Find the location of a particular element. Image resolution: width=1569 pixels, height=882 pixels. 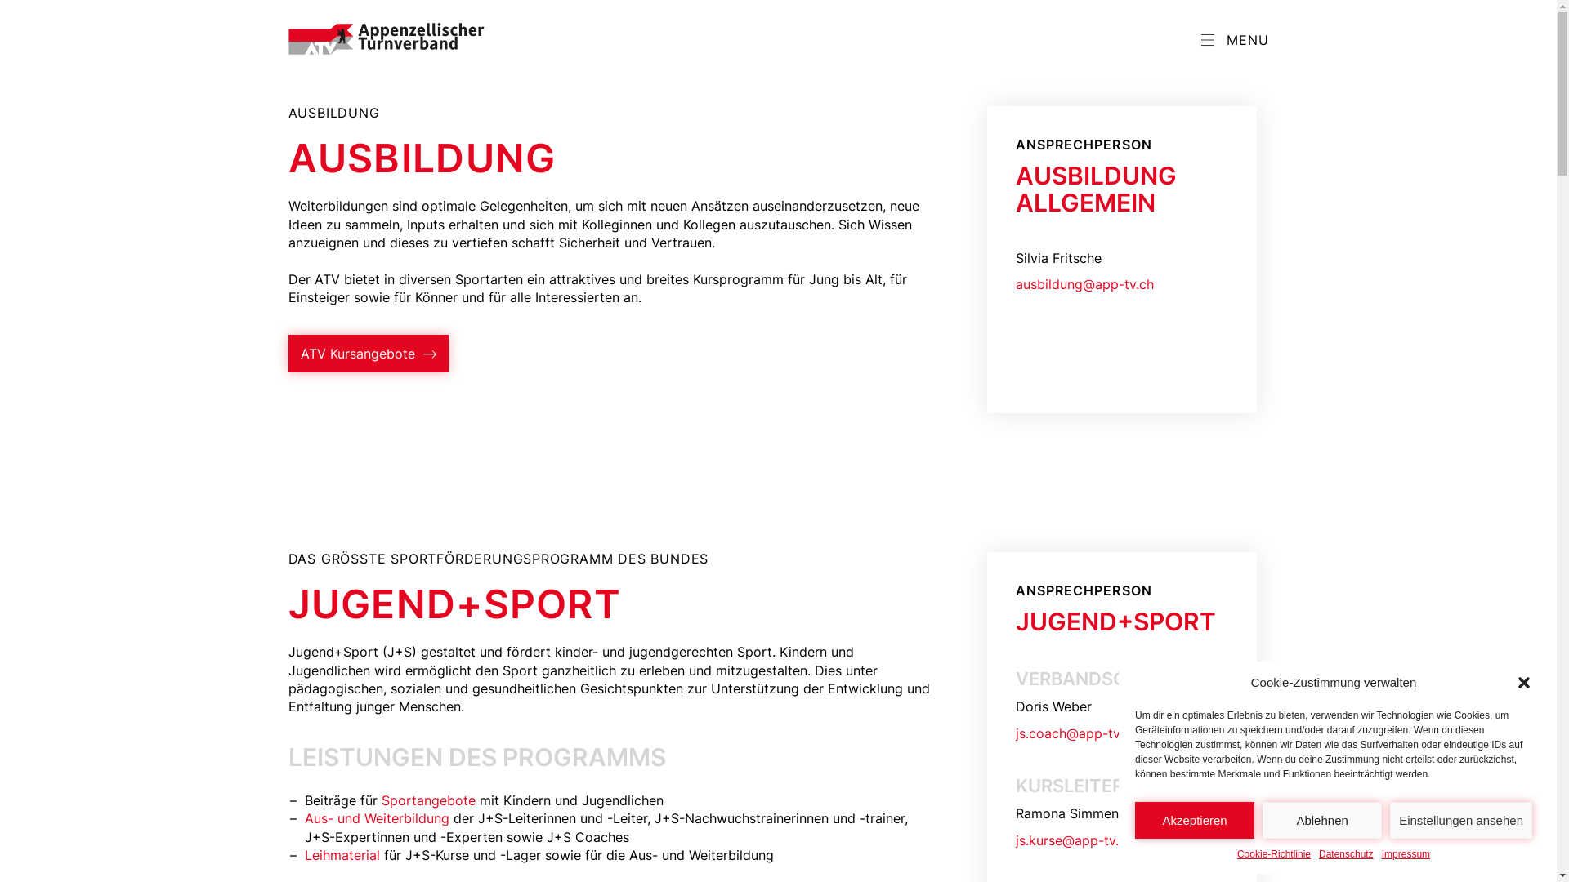

Cookie-Richtlinie is located at coordinates (1274, 854).